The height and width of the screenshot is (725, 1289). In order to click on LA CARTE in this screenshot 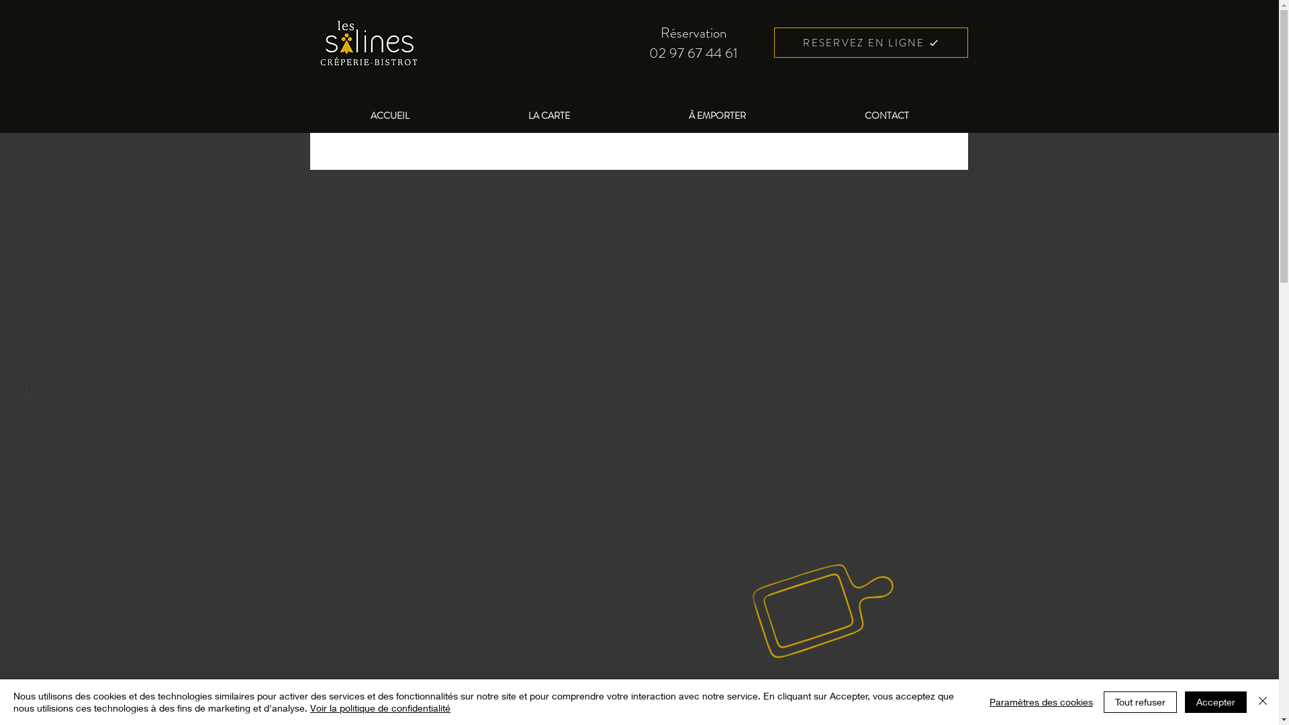, I will do `click(549, 115)`.